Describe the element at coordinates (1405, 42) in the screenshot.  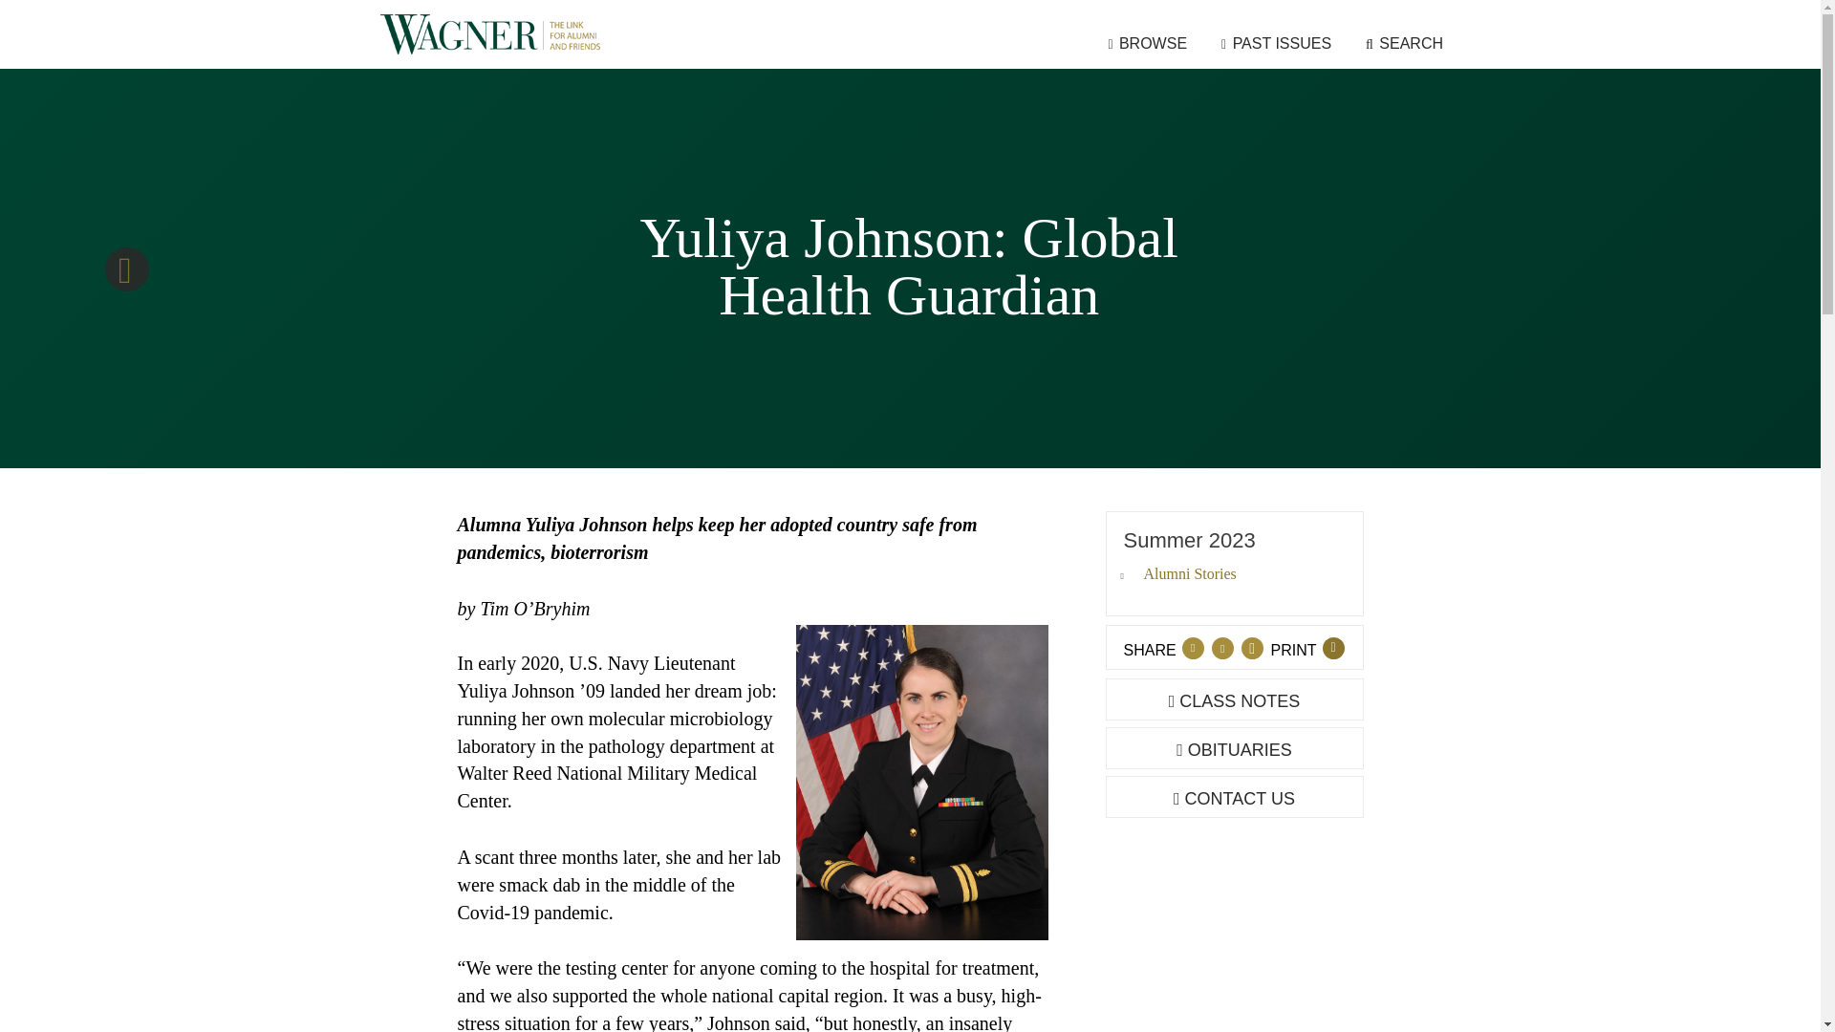
I see `SEARCH` at that location.